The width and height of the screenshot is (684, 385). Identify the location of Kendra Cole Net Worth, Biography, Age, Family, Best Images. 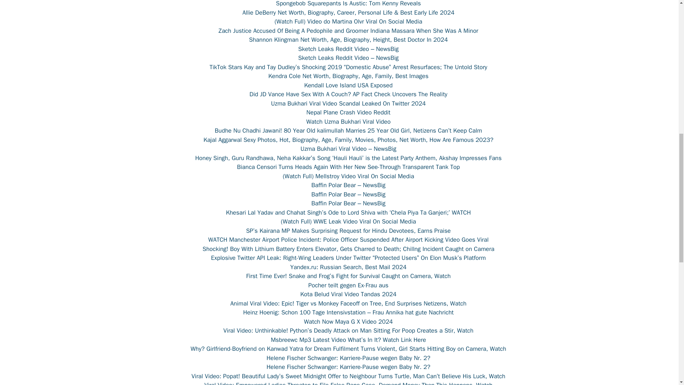
(348, 76).